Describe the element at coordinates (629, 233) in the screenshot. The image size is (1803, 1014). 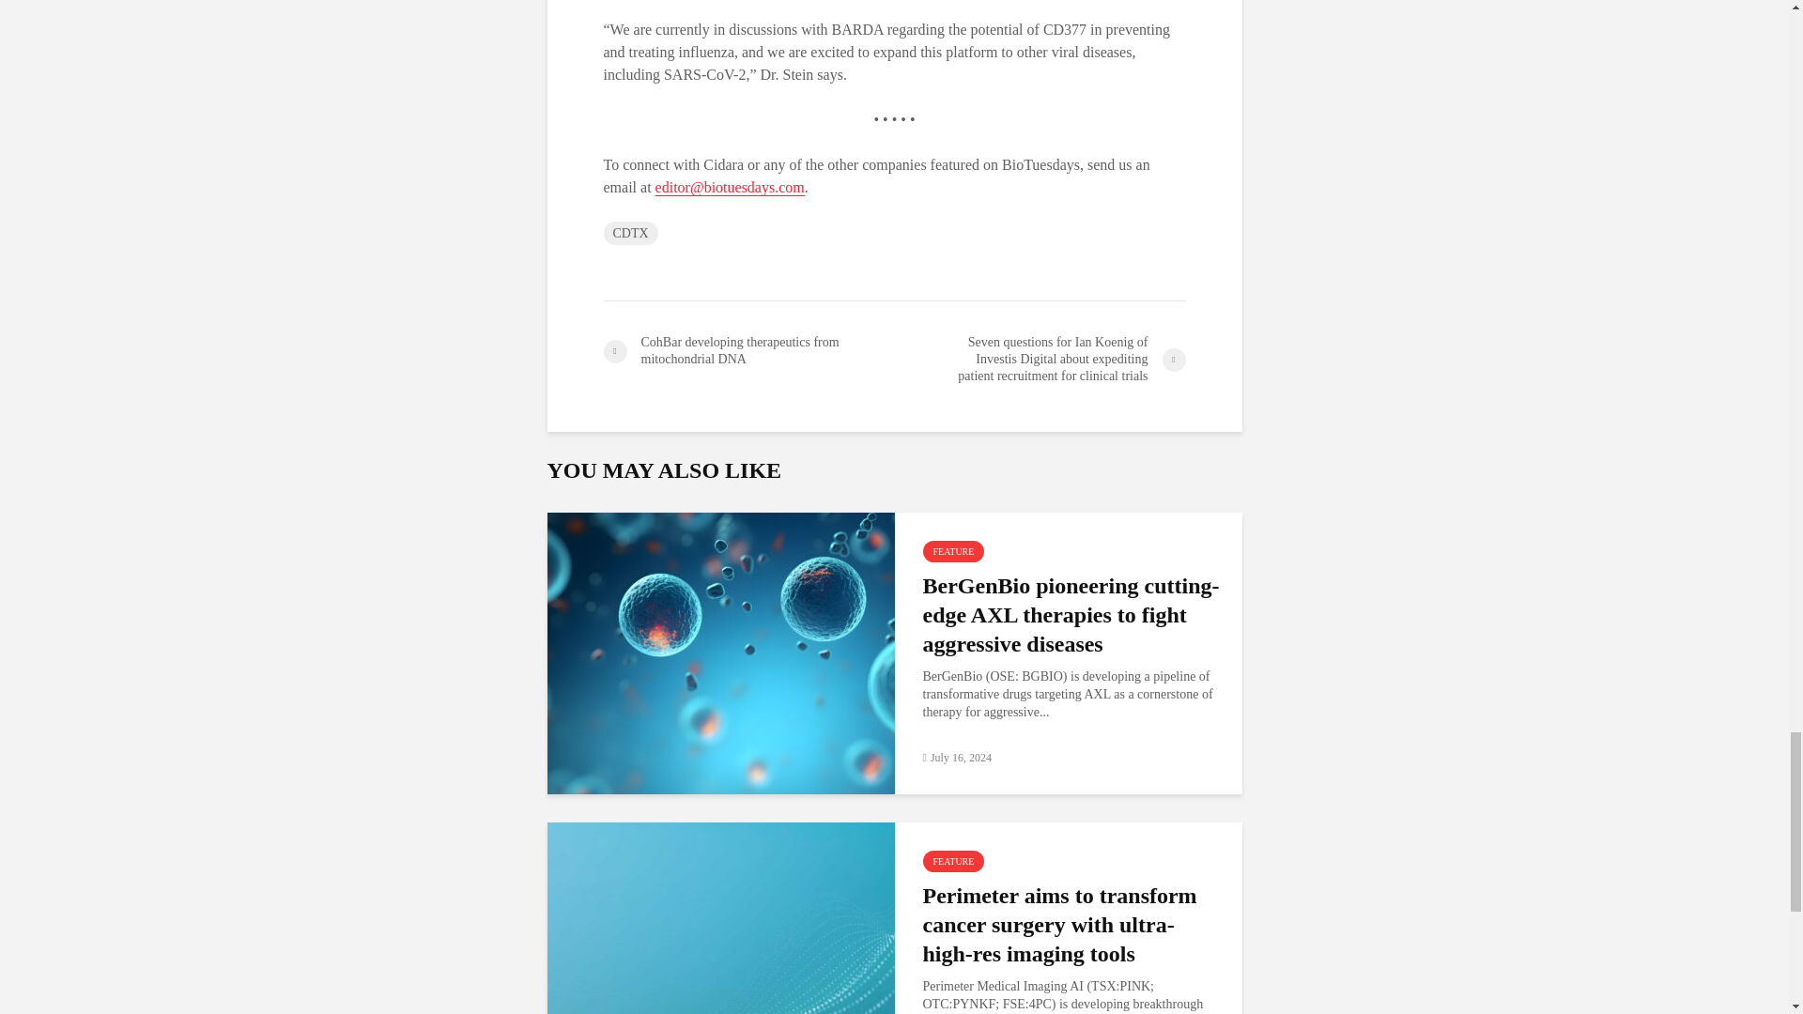
I see `CDTX` at that location.